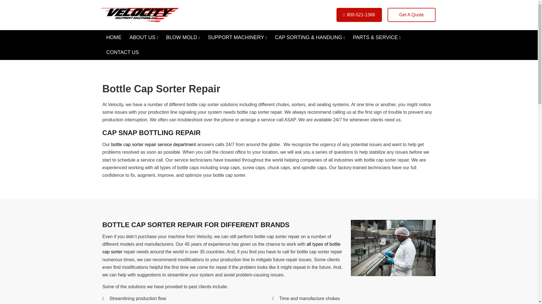 This screenshot has width=542, height=304. Describe the element at coordinates (143, 37) in the screenshot. I see `ABOUT US` at that location.